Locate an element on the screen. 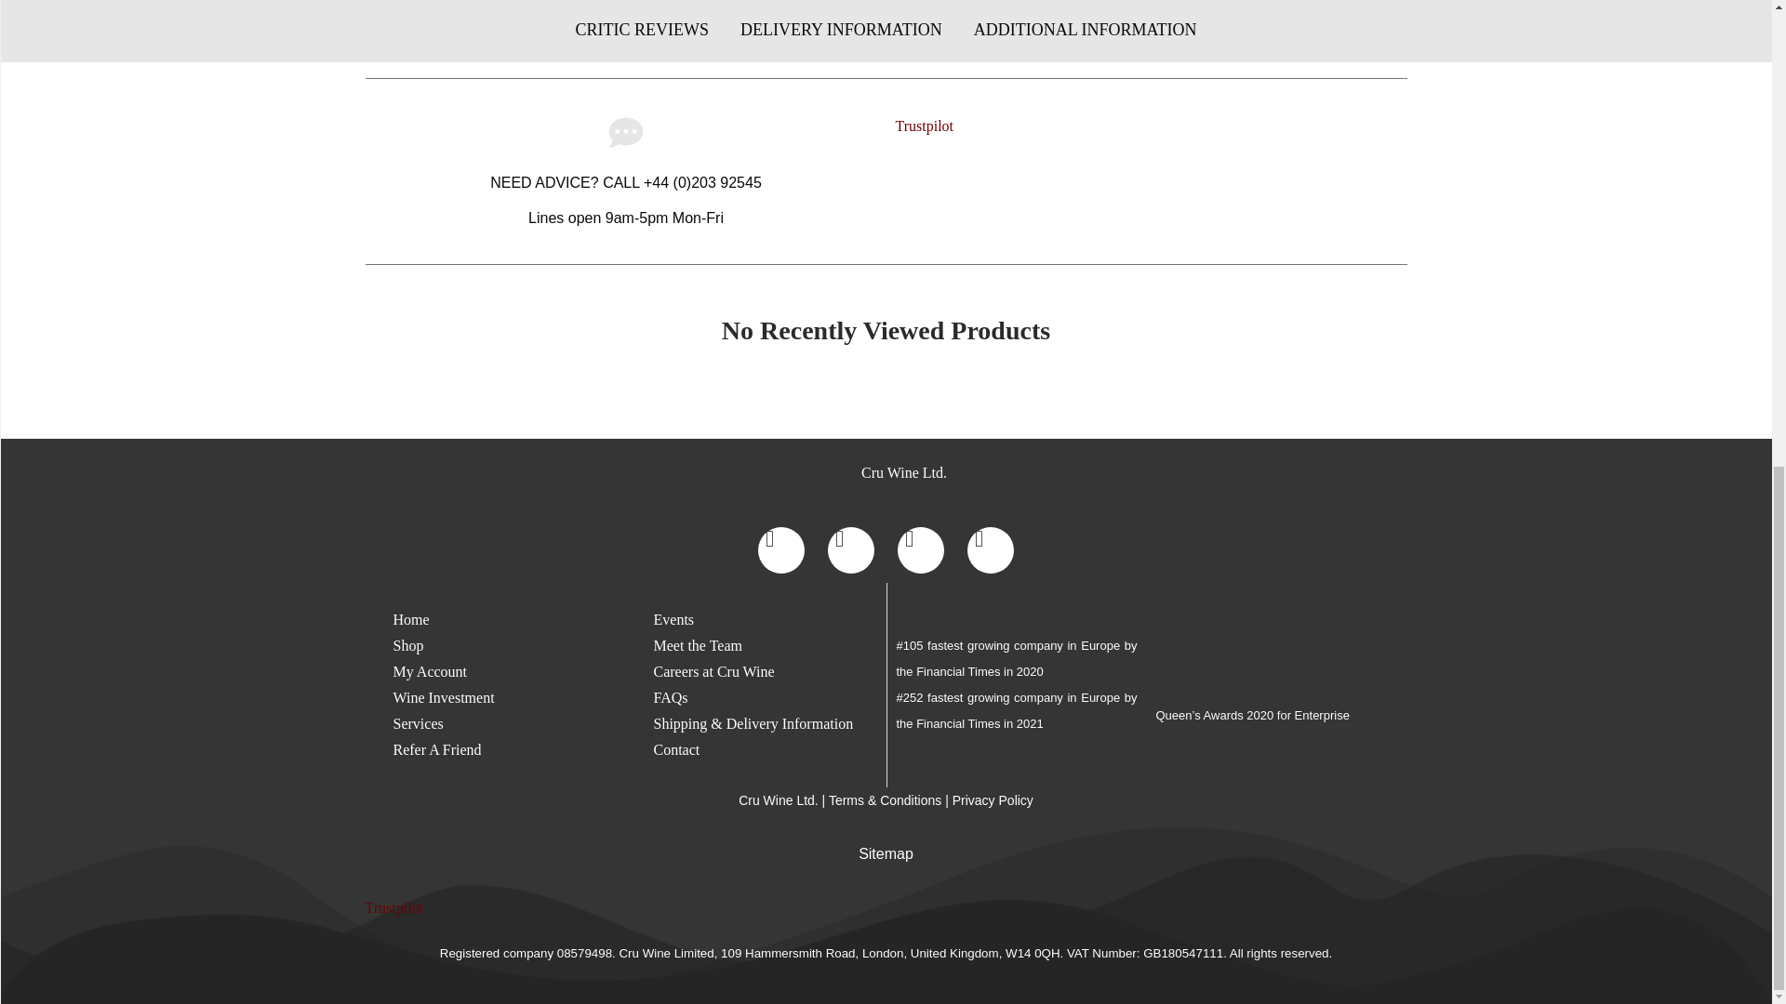  icon-message.png is located at coordinates (626, 132).